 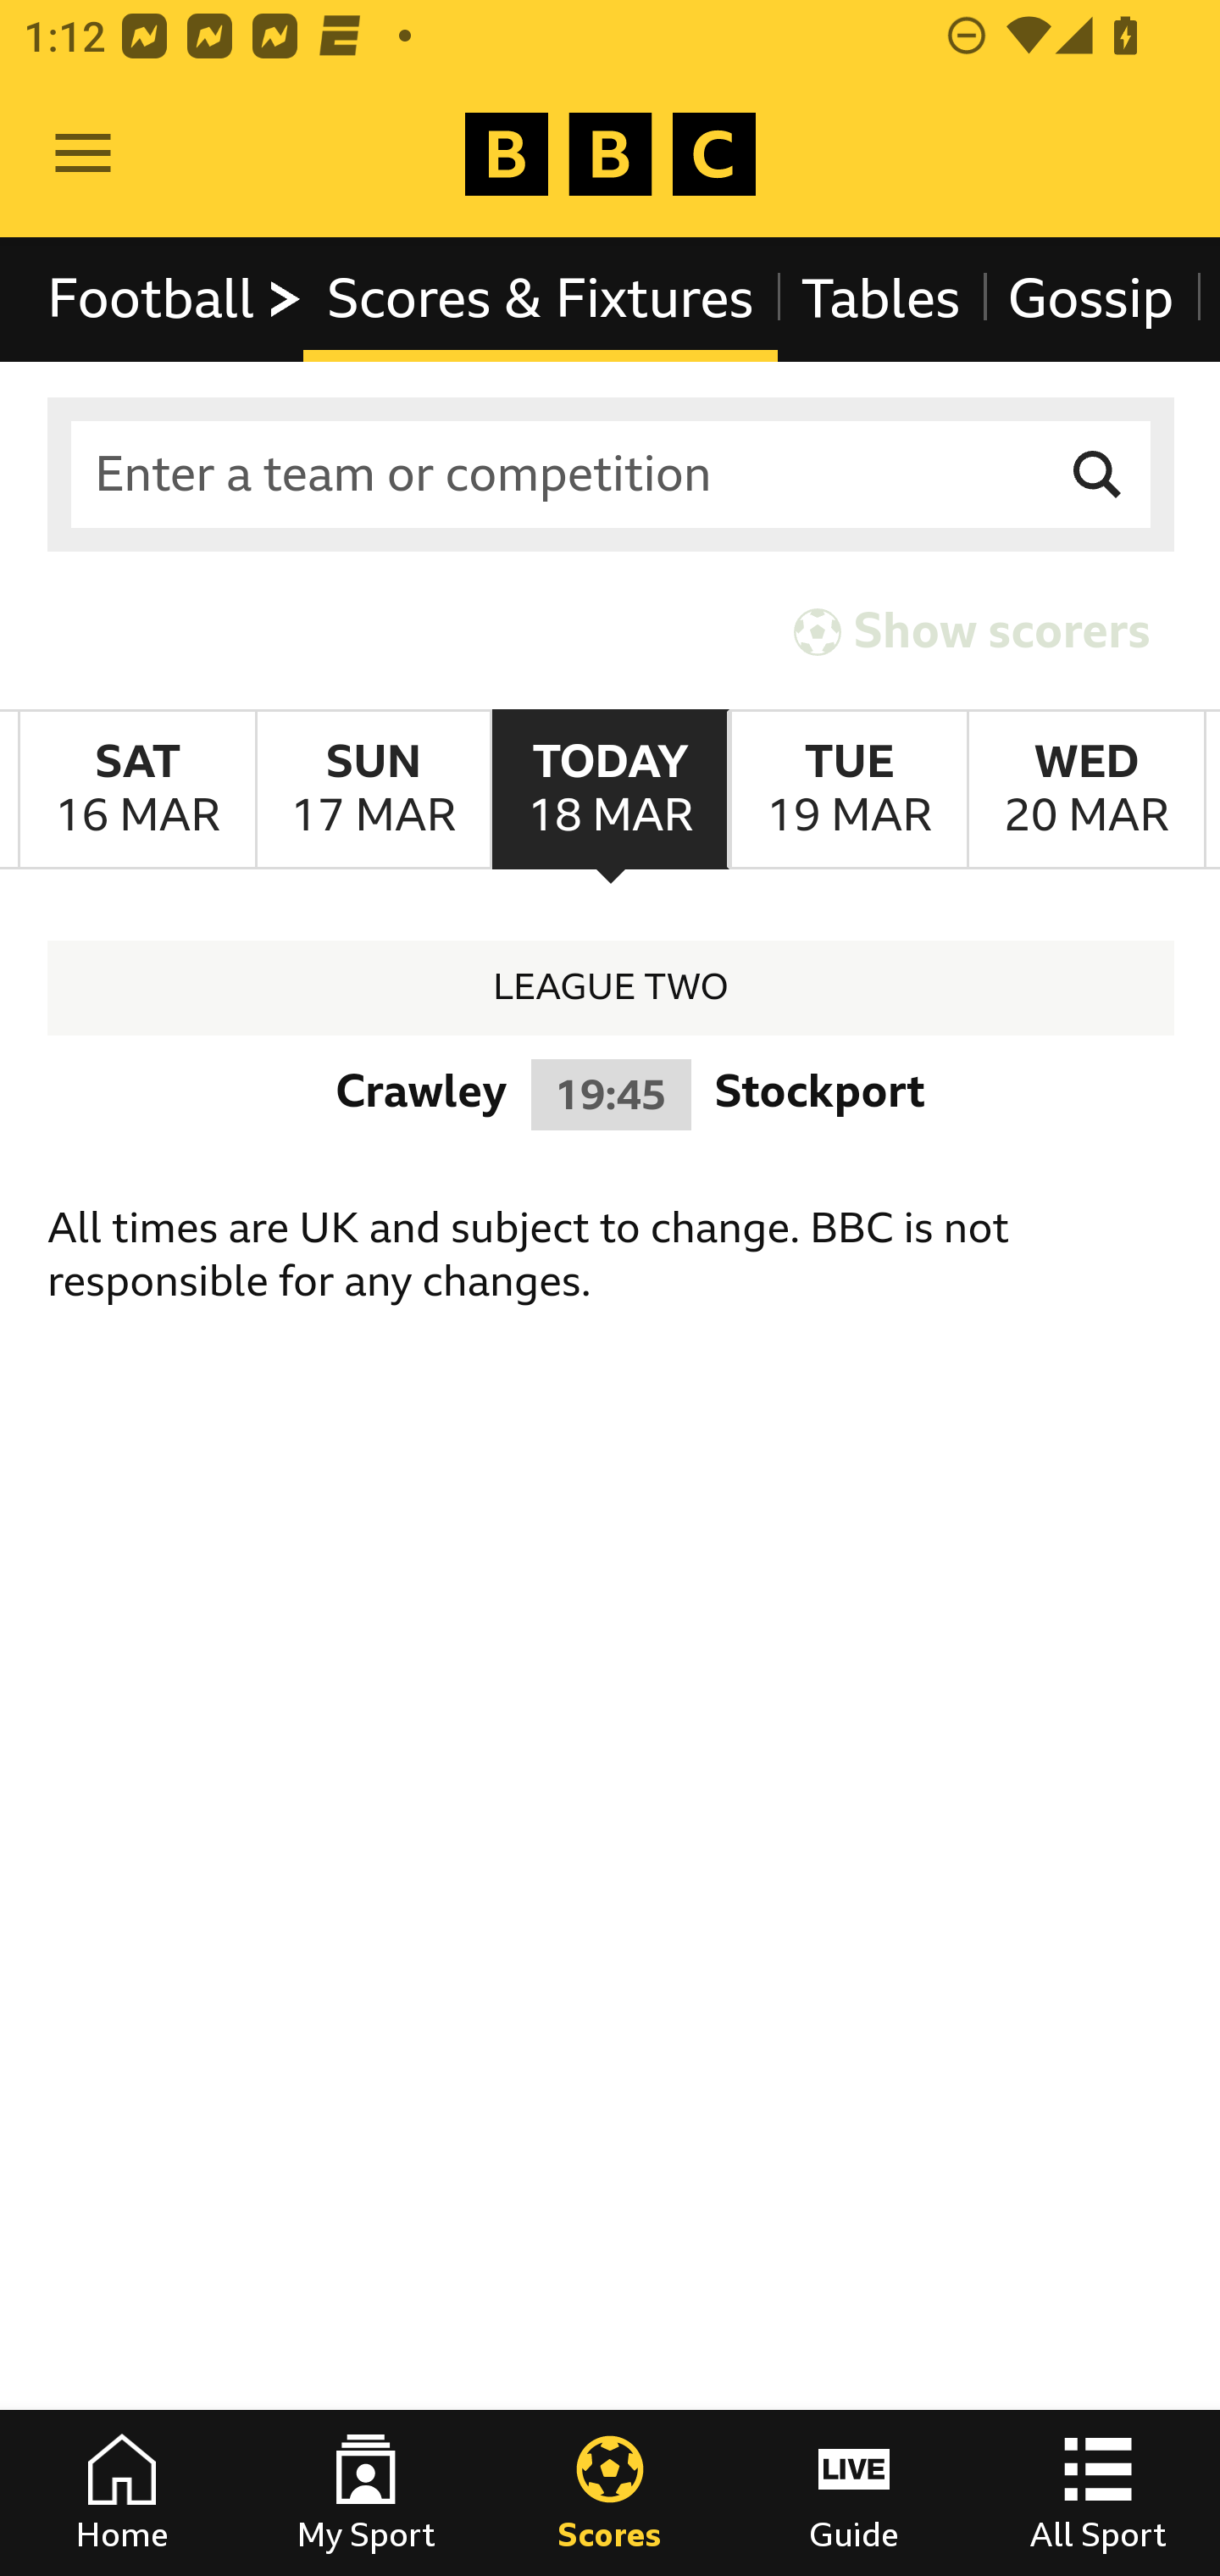 What do you see at coordinates (881, 298) in the screenshot?
I see `Tables` at bounding box center [881, 298].